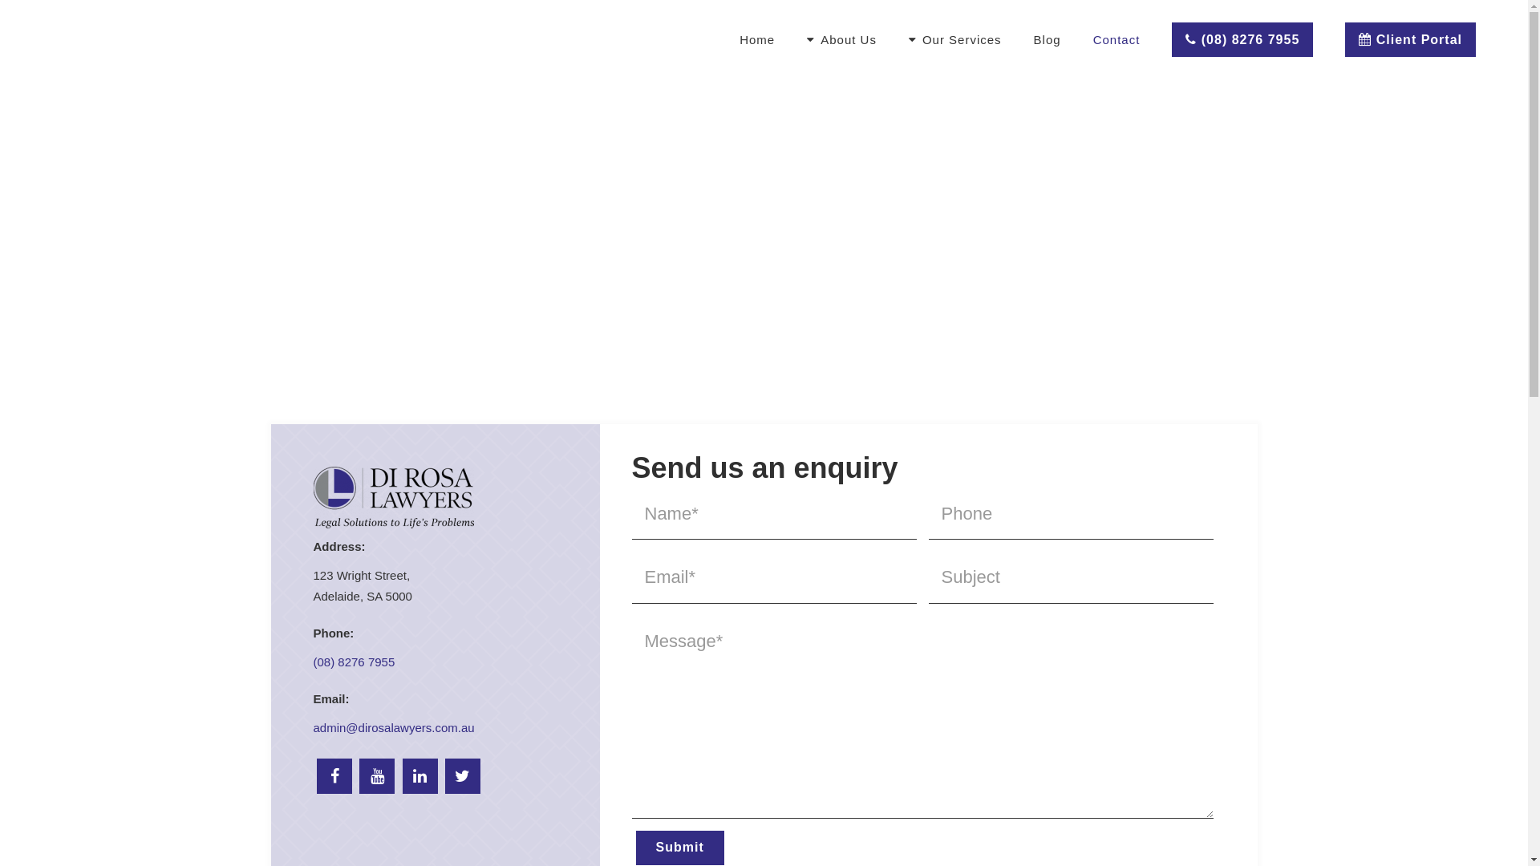  I want to click on Blog, so click(1048, 40).